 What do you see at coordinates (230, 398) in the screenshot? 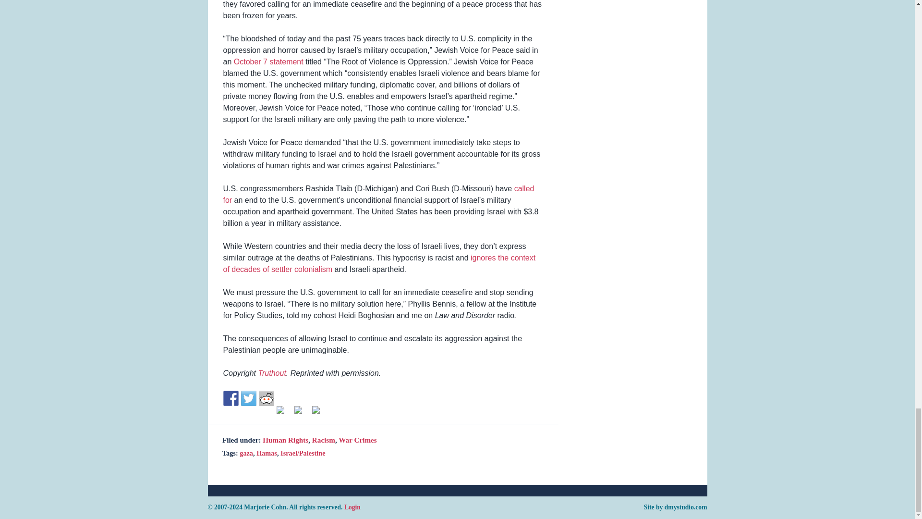
I see `Share on Facebook` at bounding box center [230, 398].